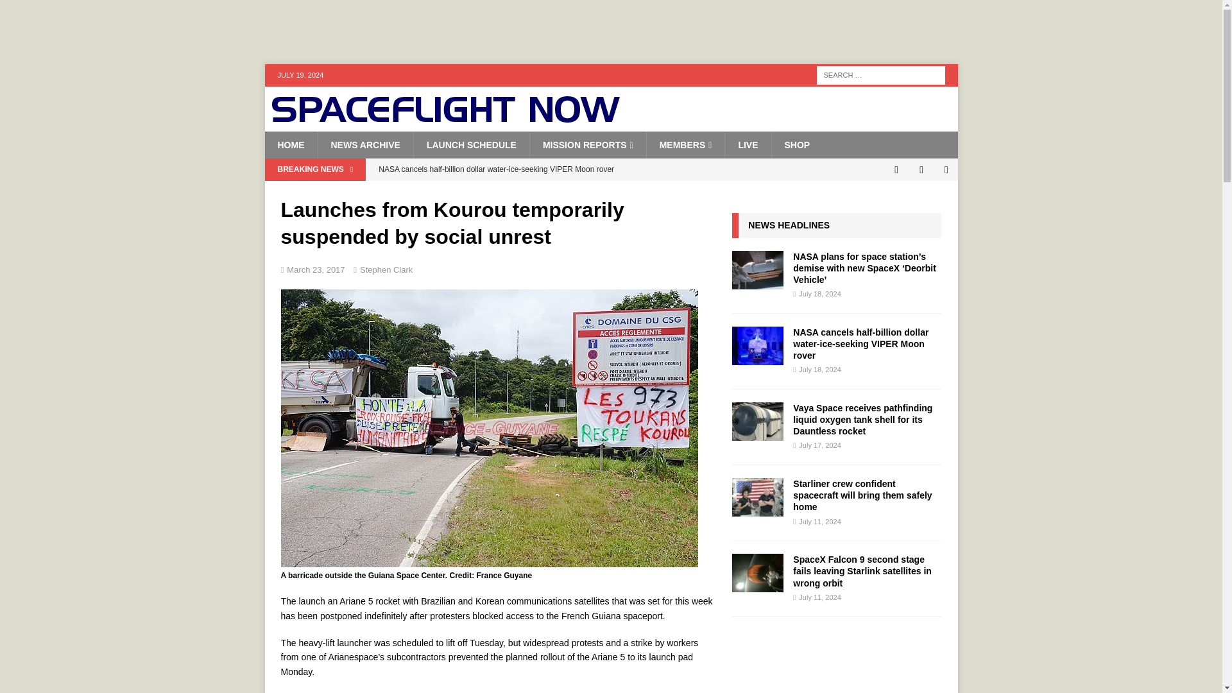 The image size is (1232, 693). I want to click on LAUNCH SCHEDULE, so click(471, 145).